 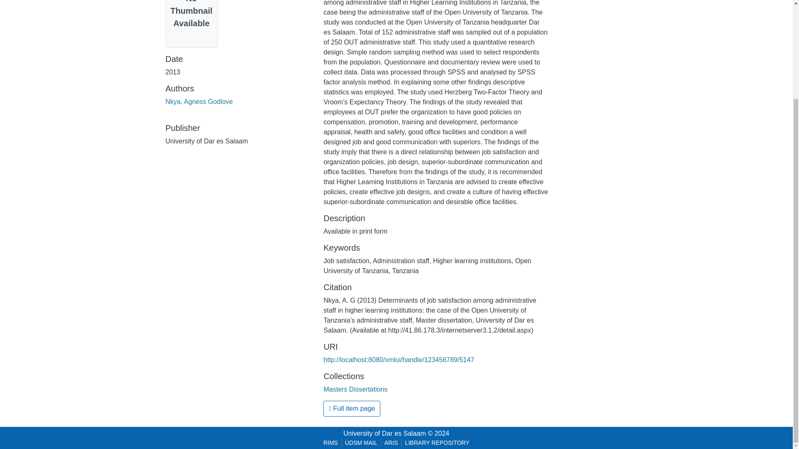 What do you see at coordinates (199, 101) in the screenshot?
I see `Nkya, Agness Godlove` at bounding box center [199, 101].